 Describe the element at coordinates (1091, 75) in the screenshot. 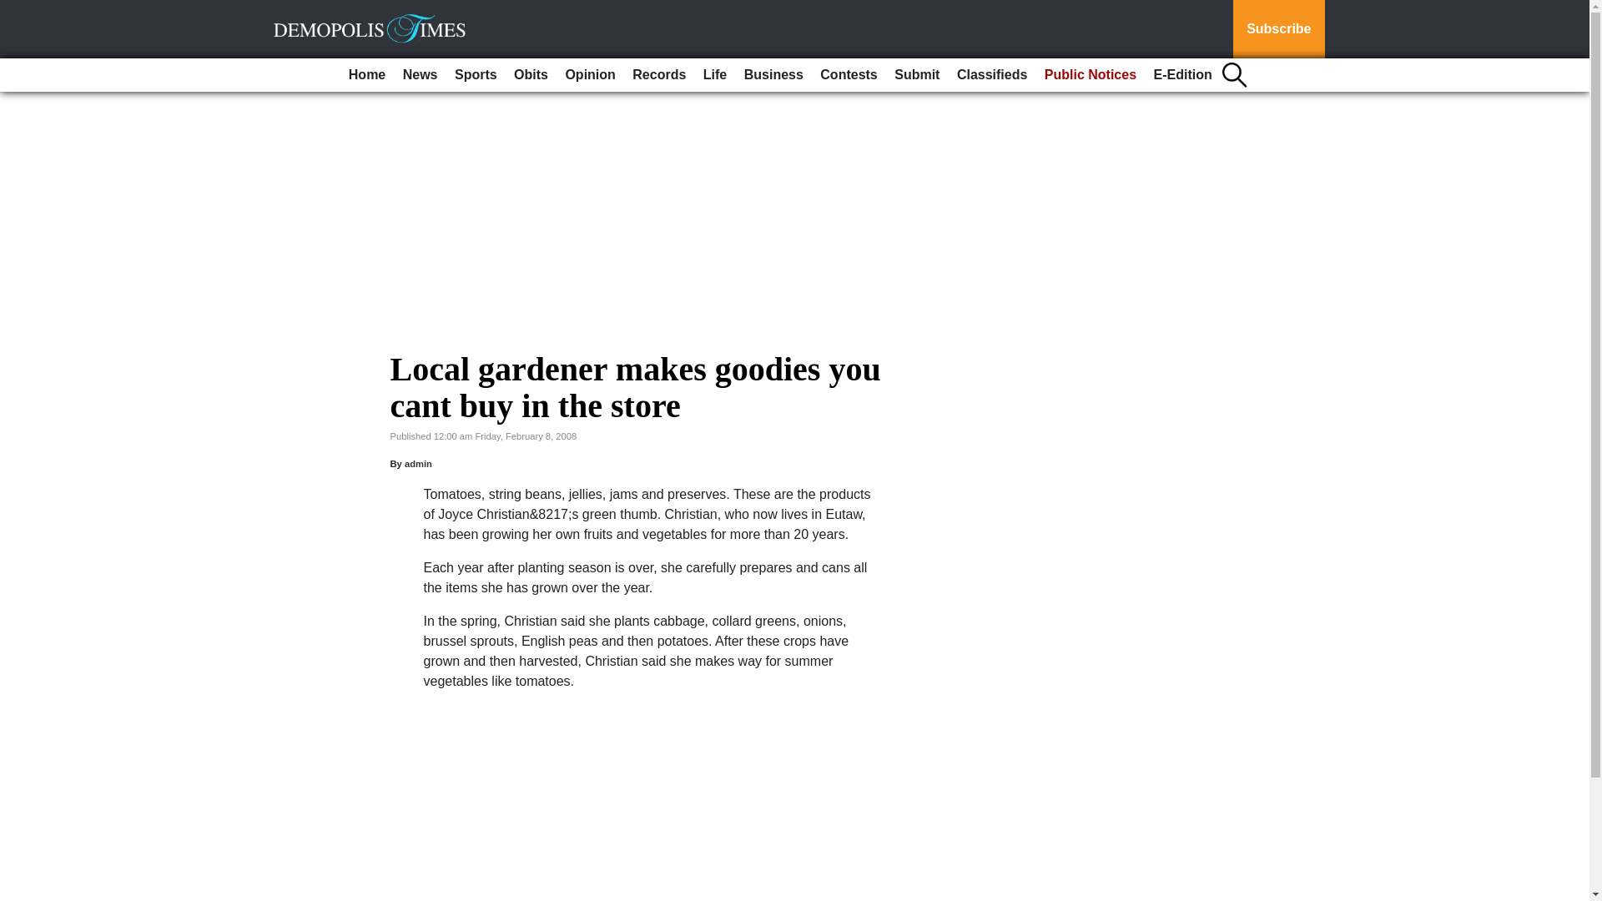

I see `Public Notices` at that location.